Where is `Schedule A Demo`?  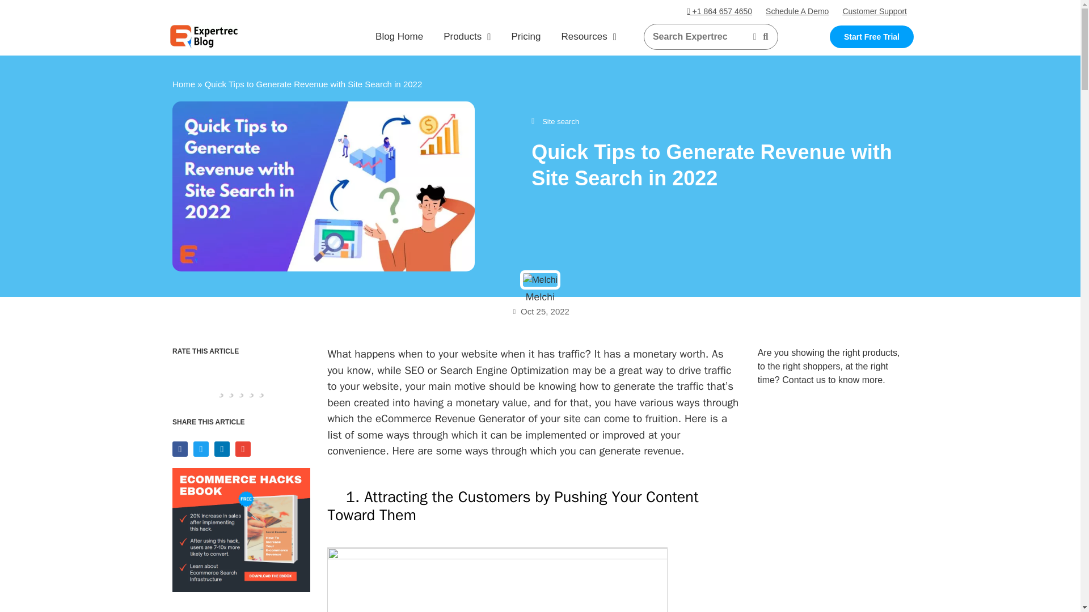
Schedule A Demo is located at coordinates (797, 11).